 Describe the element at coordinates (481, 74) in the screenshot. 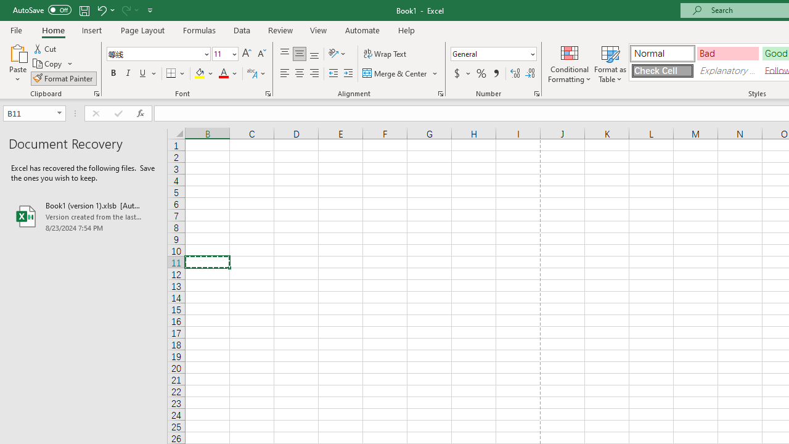

I see `Percent Style` at that location.